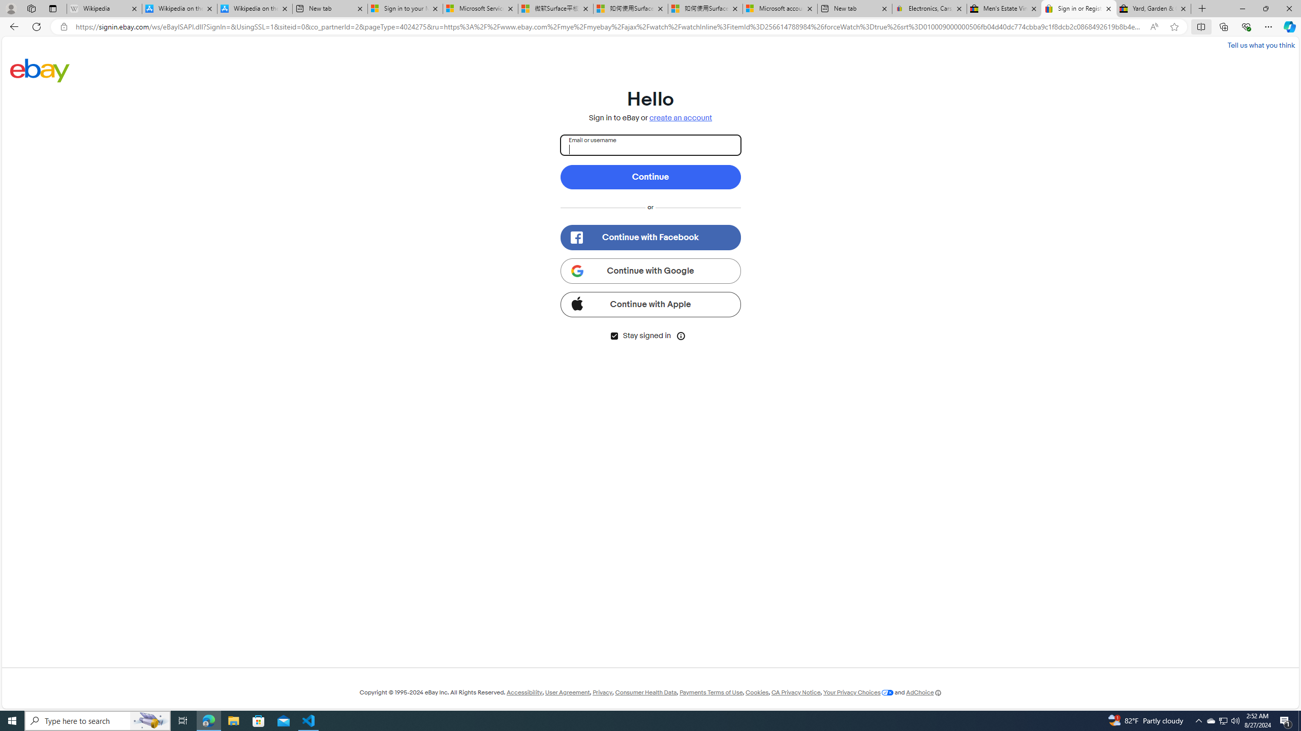 Image resolution: width=1301 pixels, height=731 pixels. What do you see at coordinates (650, 145) in the screenshot?
I see `Email or username` at bounding box center [650, 145].